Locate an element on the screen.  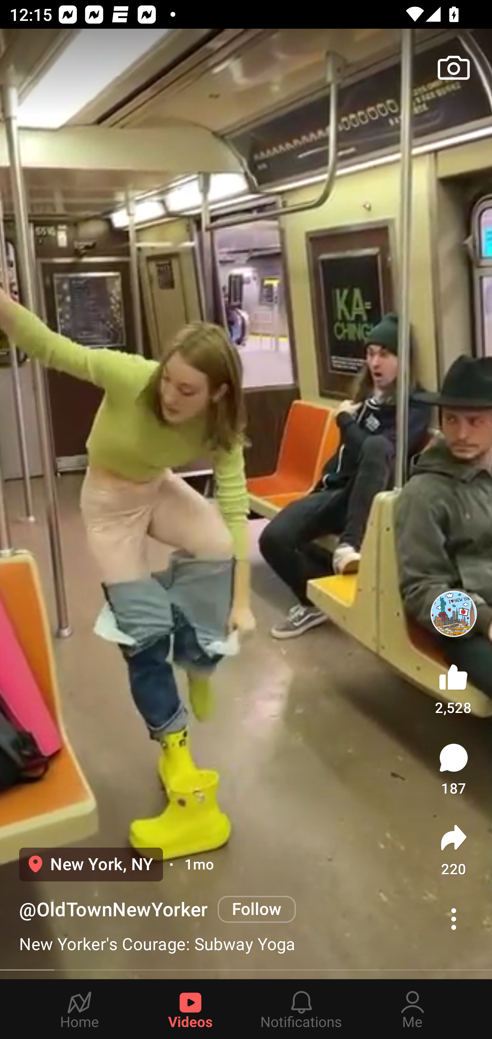
Me is located at coordinates (412, 1009).